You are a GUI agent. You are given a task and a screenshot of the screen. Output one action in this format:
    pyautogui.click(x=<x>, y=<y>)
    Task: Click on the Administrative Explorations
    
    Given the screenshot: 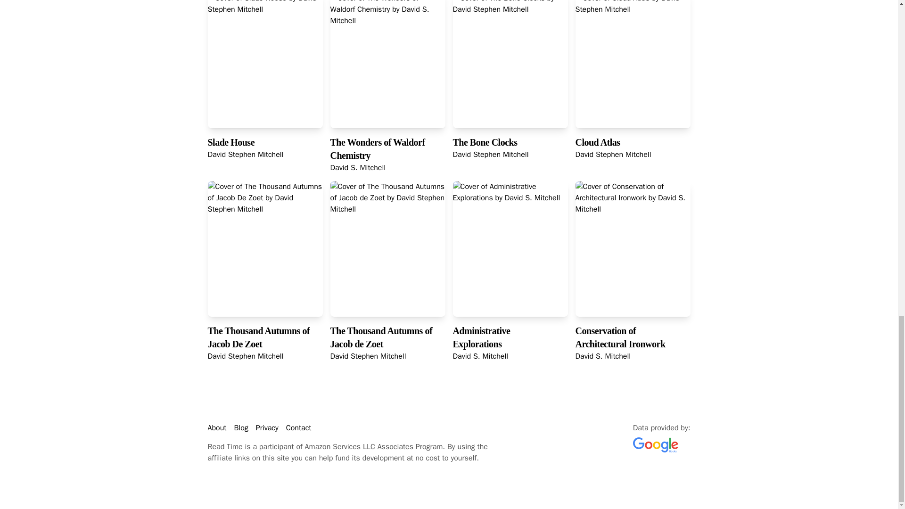 What is the action you would take?
    pyautogui.click(x=481, y=337)
    